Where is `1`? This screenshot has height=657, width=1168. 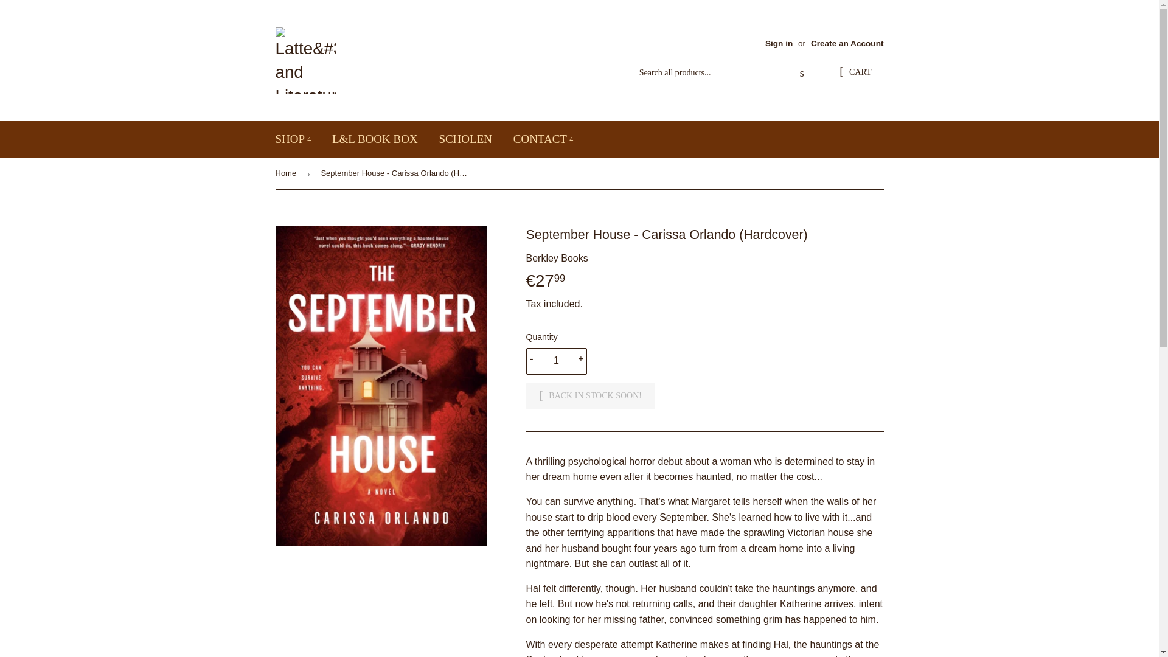
1 is located at coordinates (556, 361).